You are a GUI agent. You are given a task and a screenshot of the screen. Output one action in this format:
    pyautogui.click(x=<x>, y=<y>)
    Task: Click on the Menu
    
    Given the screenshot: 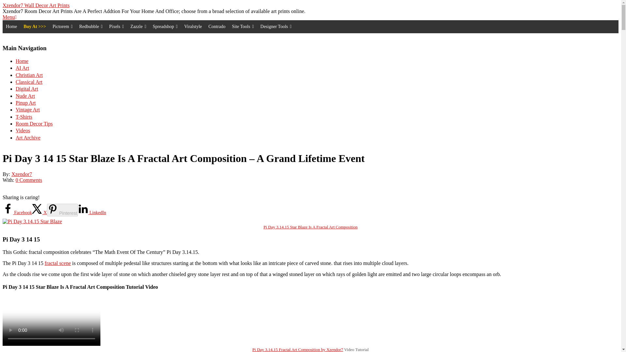 What is the action you would take?
    pyautogui.click(x=9, y=17)
    